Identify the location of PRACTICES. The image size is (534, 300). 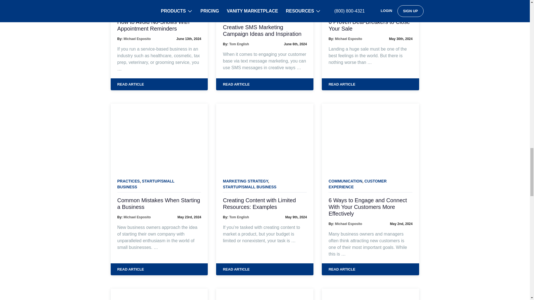
(128, 8).